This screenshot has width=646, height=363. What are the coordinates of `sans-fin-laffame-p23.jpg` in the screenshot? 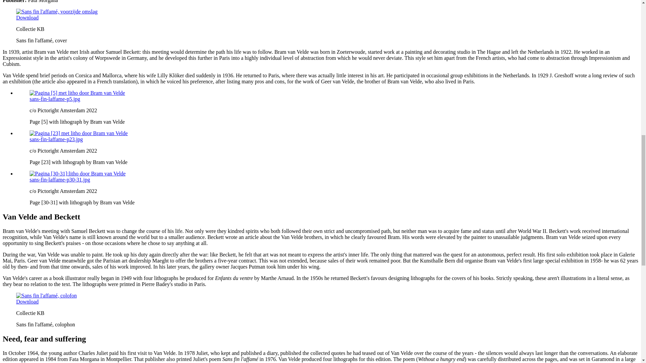 It's located at (56, 139).